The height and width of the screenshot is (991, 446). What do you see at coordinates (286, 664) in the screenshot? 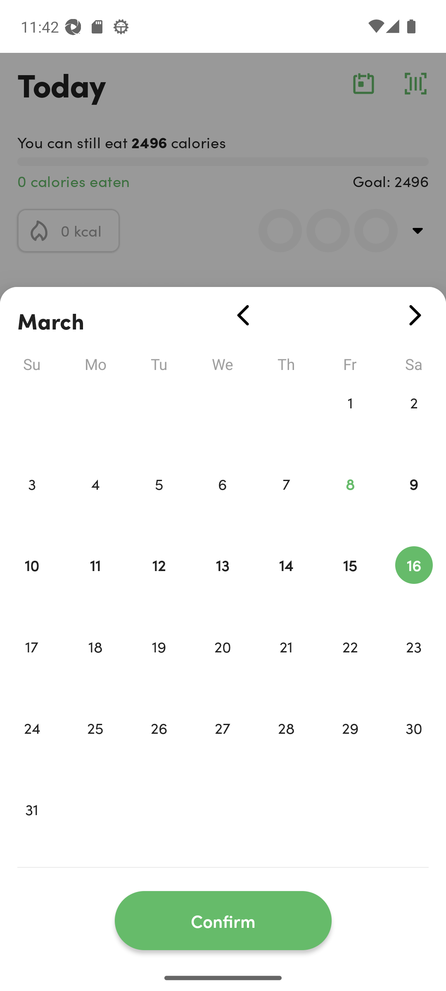
I see `21` at bounding box center [286, 664].